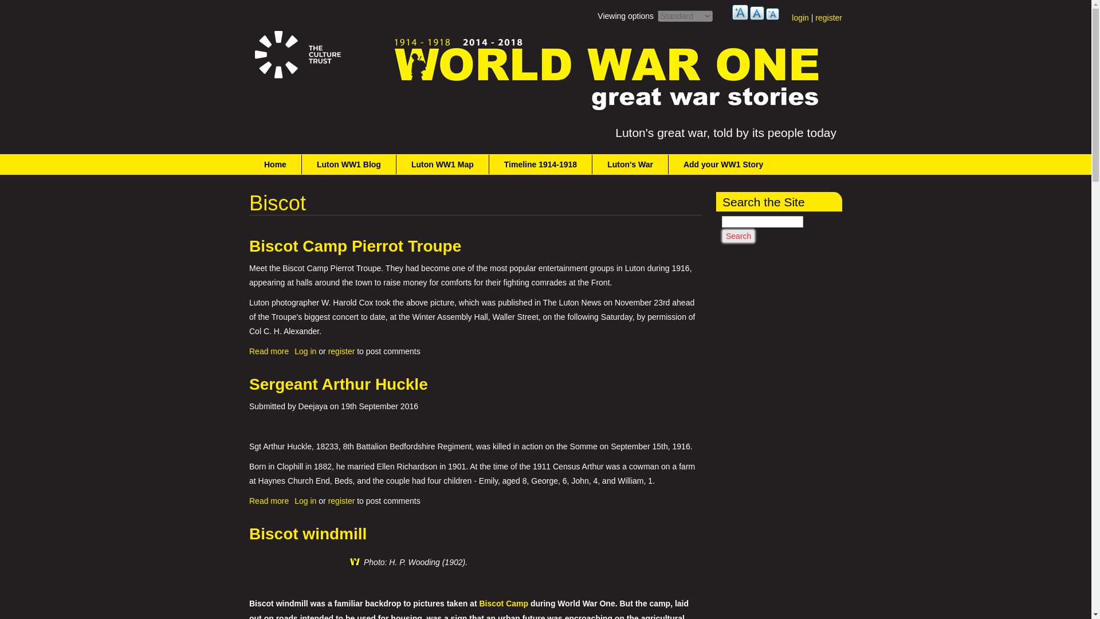 The height and width of the screenshot is (619, 1100). What do you see at coordinates (338, 384) in the screenshot?
I see `Sergeant Arthur Huckle` at bounding box center [338, 384].